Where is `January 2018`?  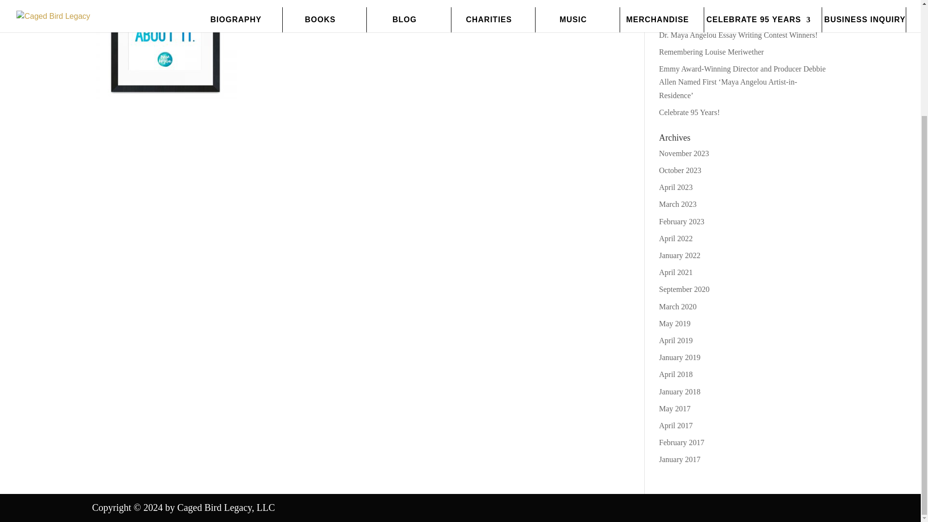 January 2018 is located at coordinates (680, 391).